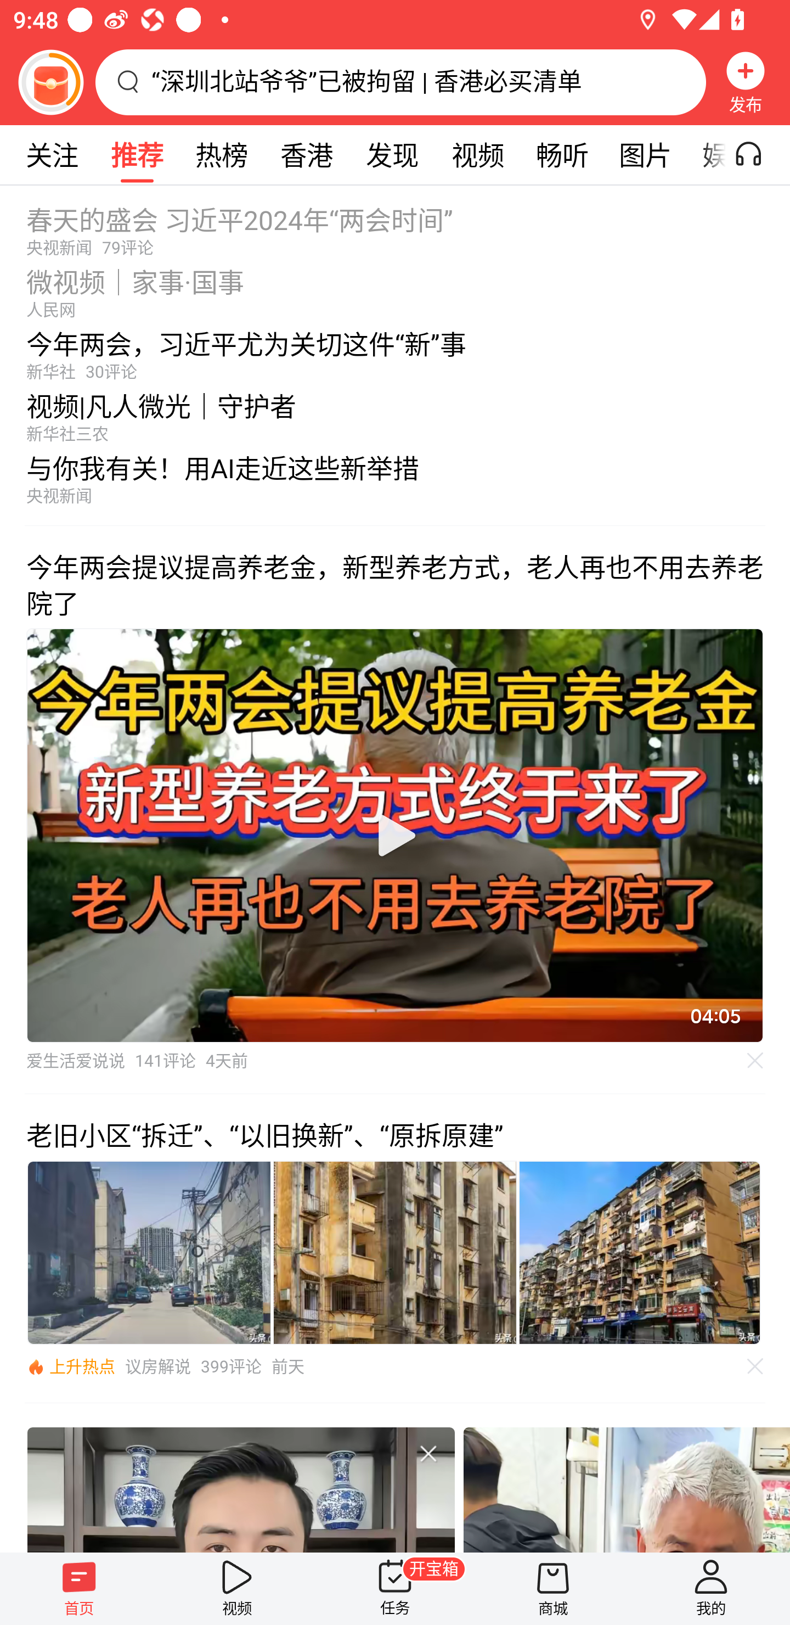 Image resolution: width=790 pixels, height=1625 pixels. Describe the element at coordinates (221, 155) in the screenshot. I see `热榜` at that location.